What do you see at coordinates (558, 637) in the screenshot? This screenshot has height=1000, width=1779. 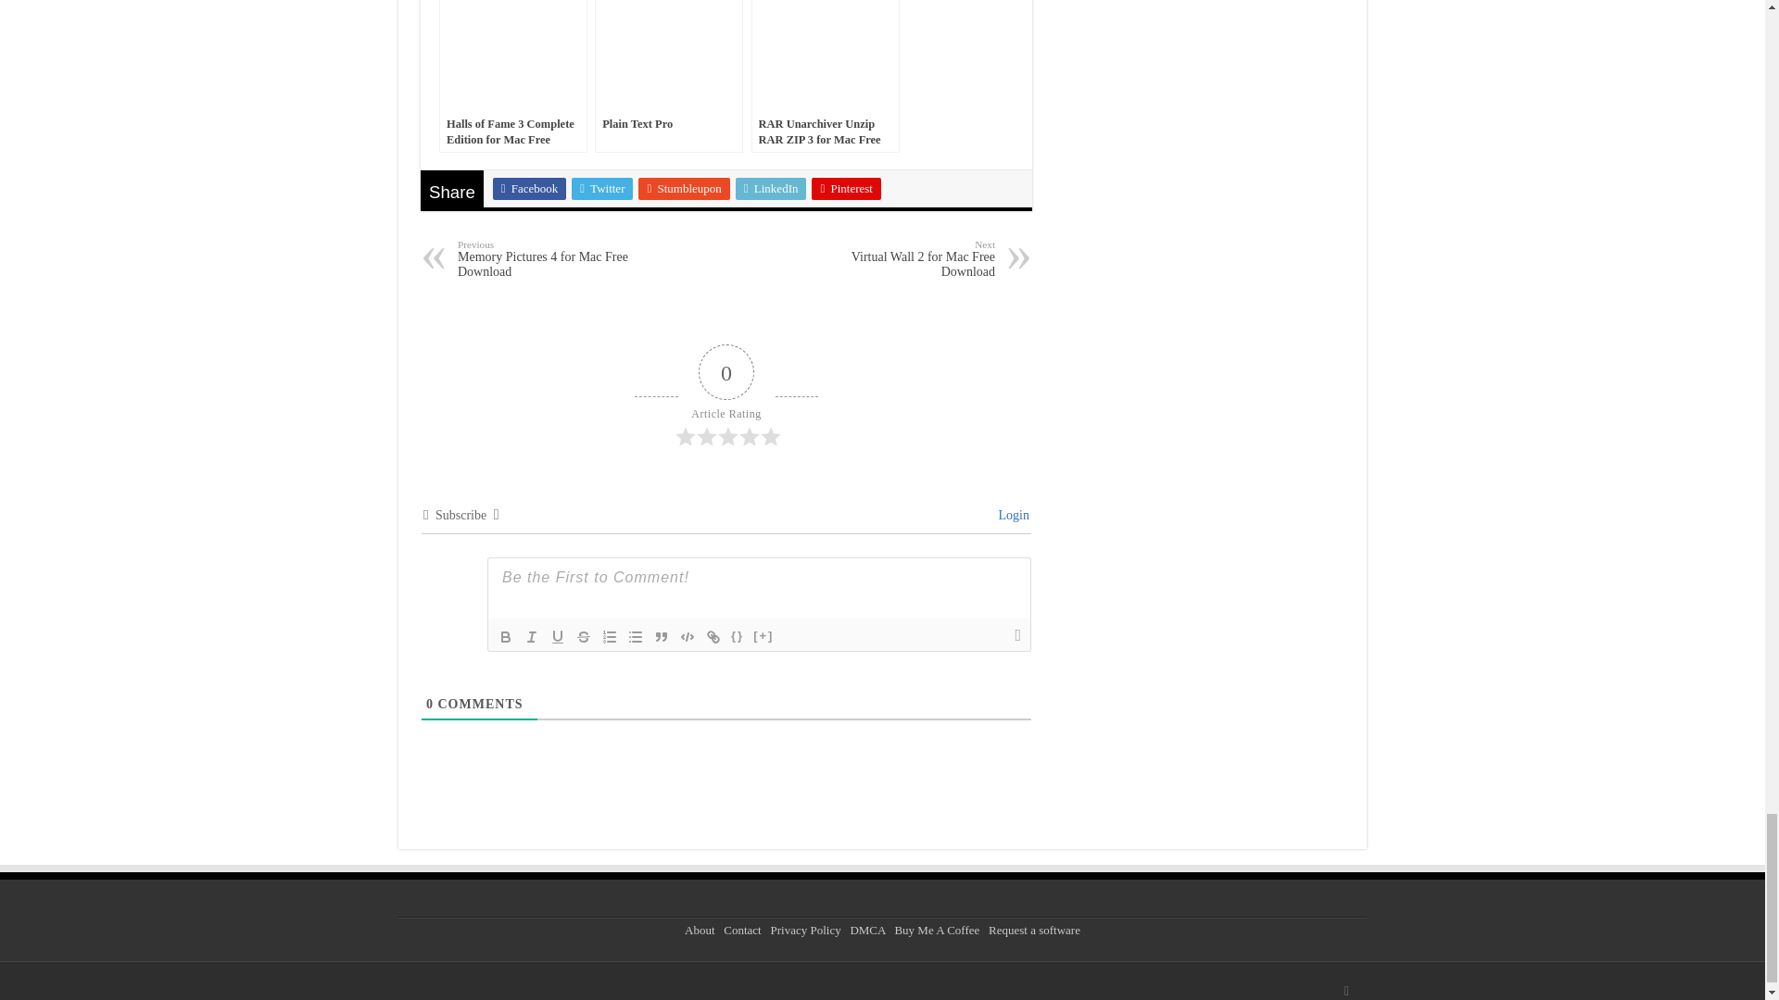 I see `Underline` at bounding box center [558, 637].